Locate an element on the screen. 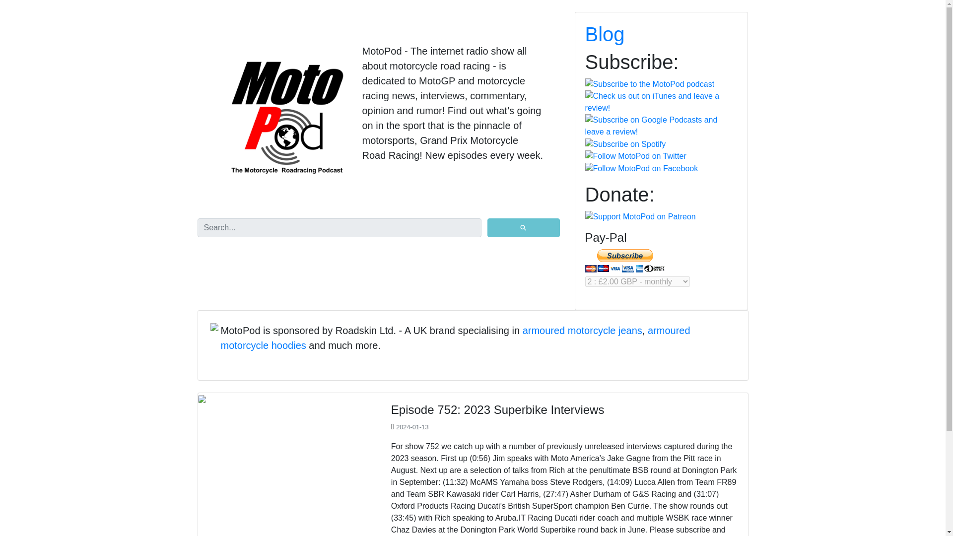 The image size is (953, 536). Subscribe to the MotoPod podcast is located at coordinates (649, 84).